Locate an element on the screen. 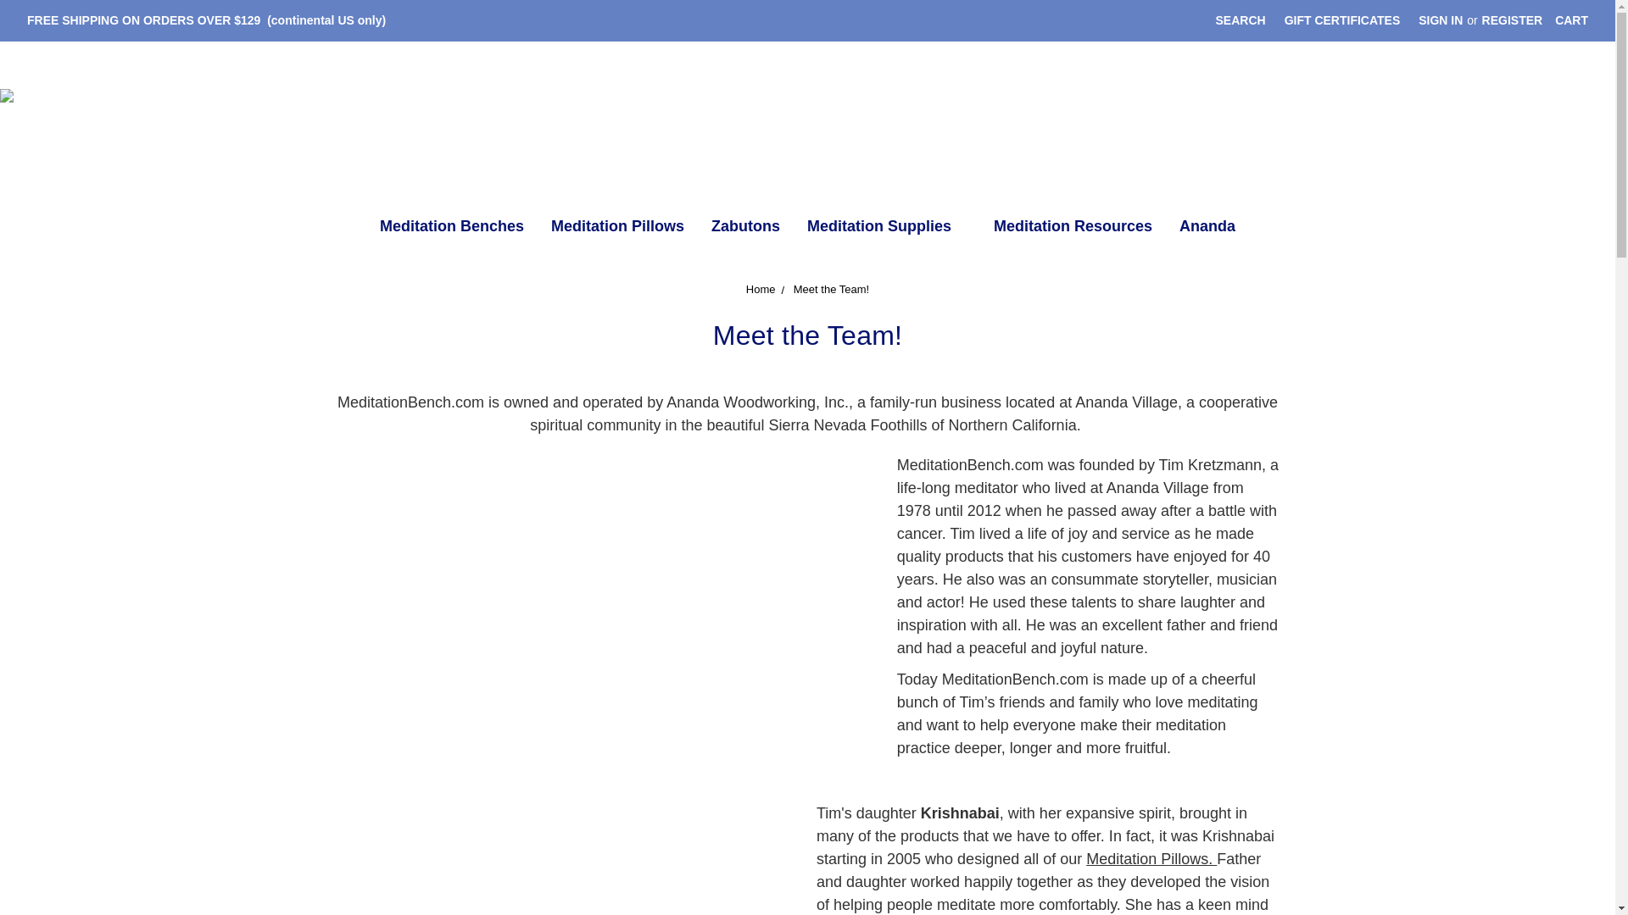 This screenshot has height=915, width=1628. Ananda is located at coordinates (1207, 229).